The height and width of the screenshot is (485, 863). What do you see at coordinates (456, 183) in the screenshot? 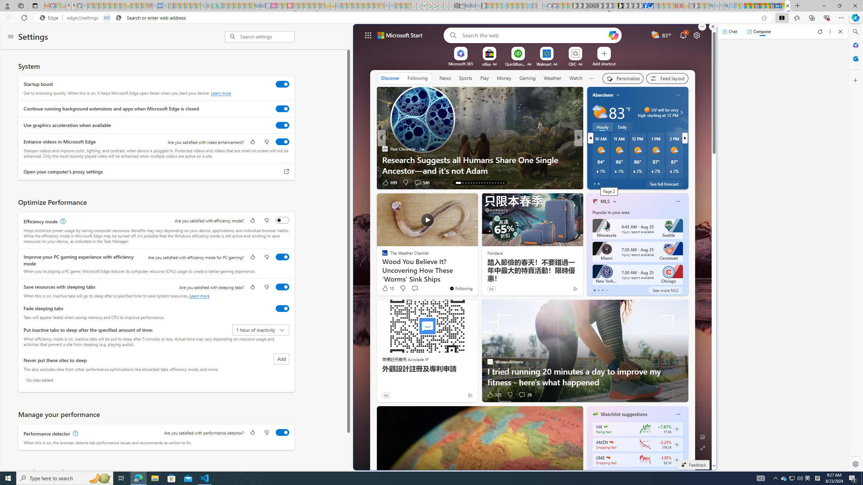
I see `AutomationID: tab-13` at bounding box center [456, 183].